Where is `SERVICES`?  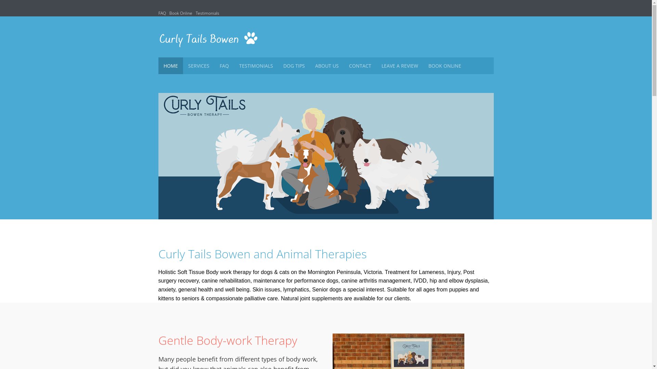
SERVICES is located at coordinates (198, 66).